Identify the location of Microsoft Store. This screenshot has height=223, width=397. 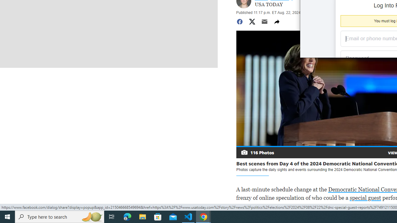
(158, 217).